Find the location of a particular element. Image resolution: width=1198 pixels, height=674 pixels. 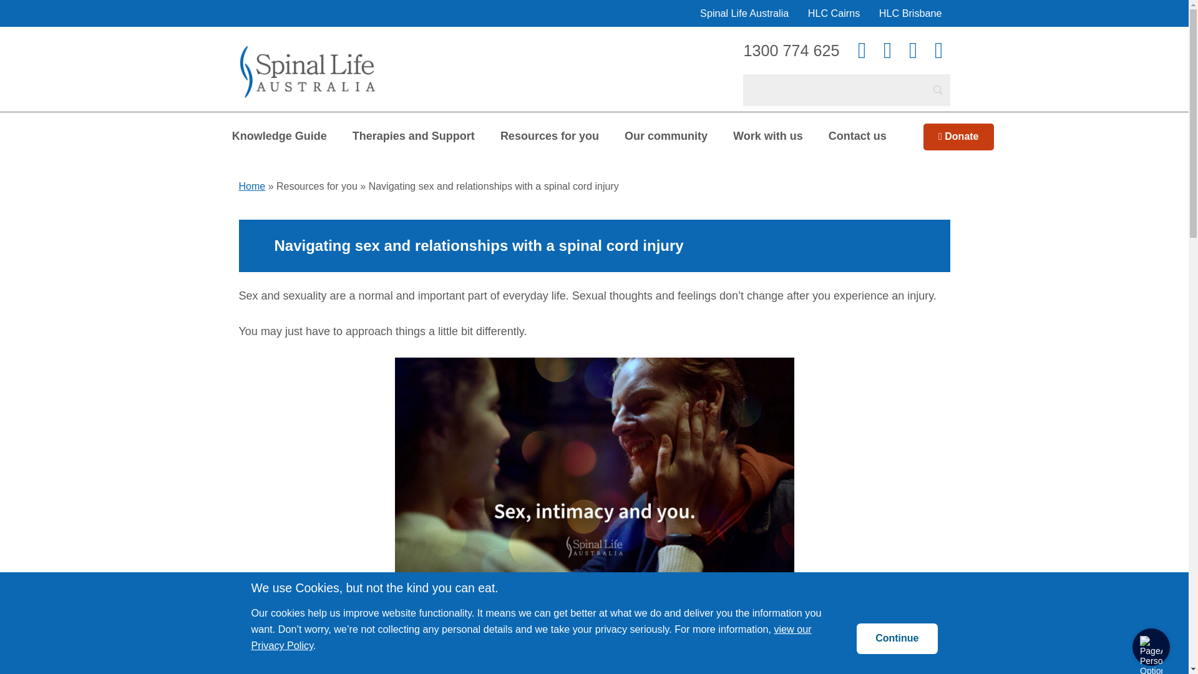

Resources for you is located at coordinates (549, 136).